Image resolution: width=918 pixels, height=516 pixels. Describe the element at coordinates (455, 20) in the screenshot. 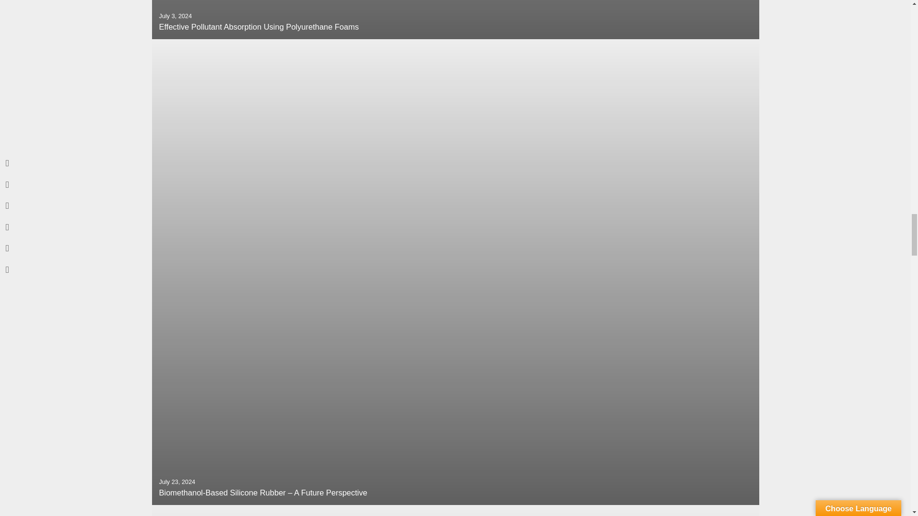

I see `Effective Pollutant Absorption Using Polyurethane Foams` at that location.